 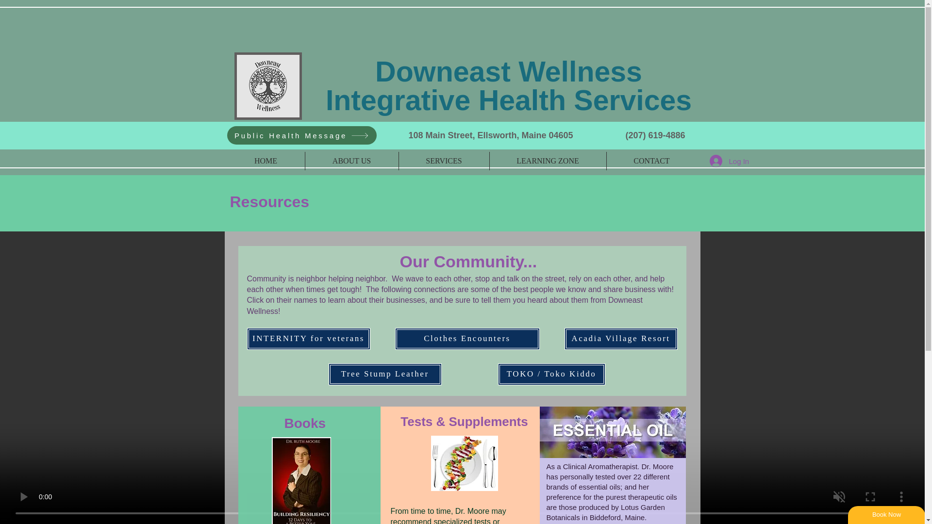 What do you see at coordinates (384, 374) in the screenshot?
I see `Tree Stump Leather` at bounding box center [384, 374].